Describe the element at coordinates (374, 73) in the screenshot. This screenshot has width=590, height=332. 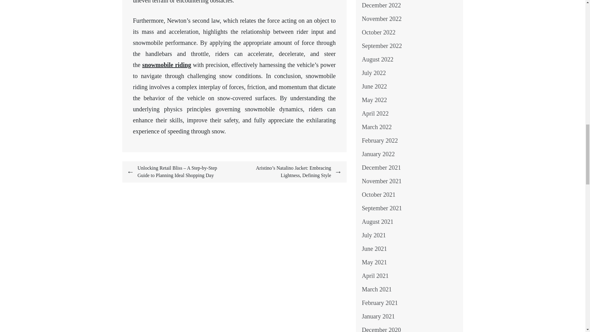
I see `July 2022` at that location.